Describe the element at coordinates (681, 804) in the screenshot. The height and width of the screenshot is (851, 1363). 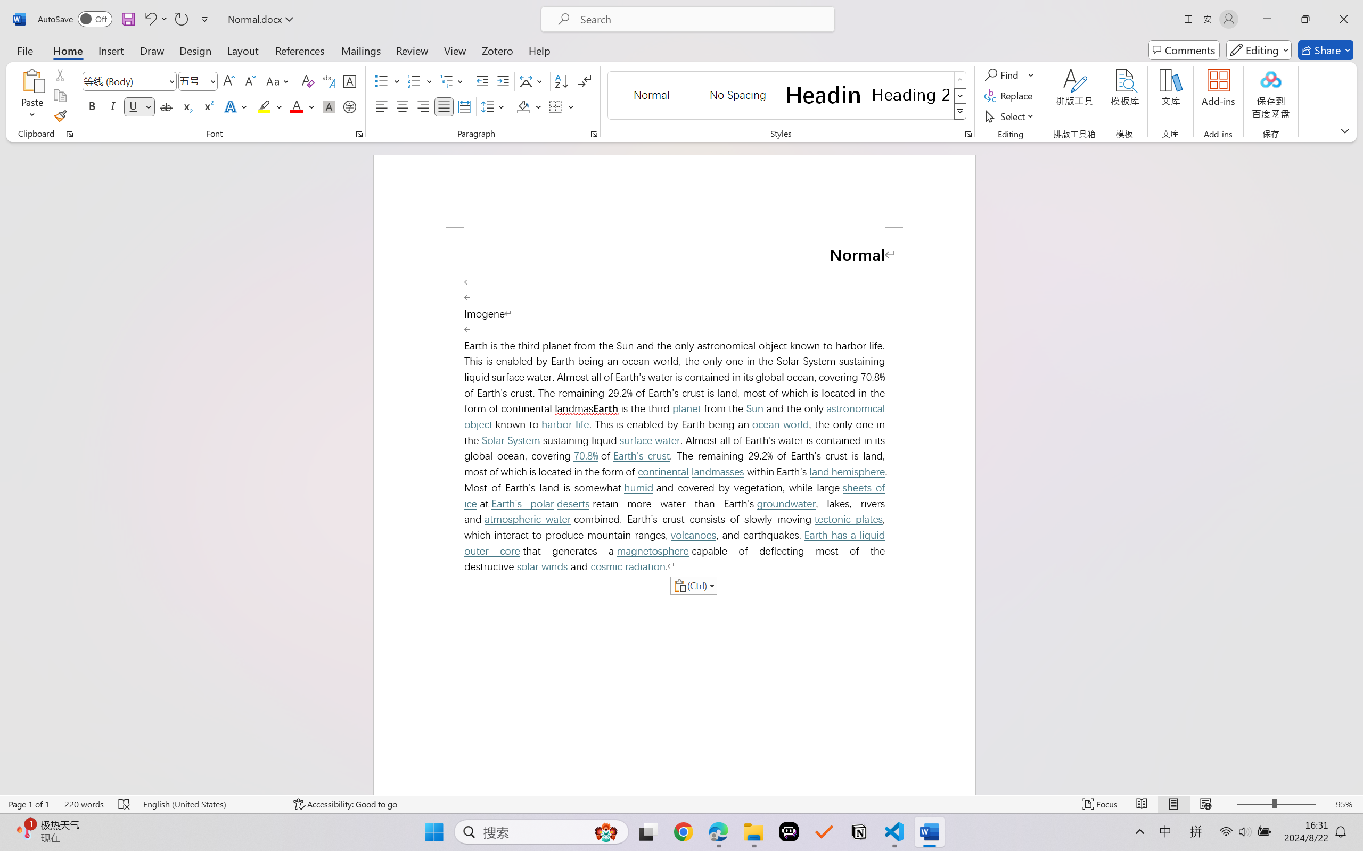
I see `Class: MsoCommandBar` at that location.